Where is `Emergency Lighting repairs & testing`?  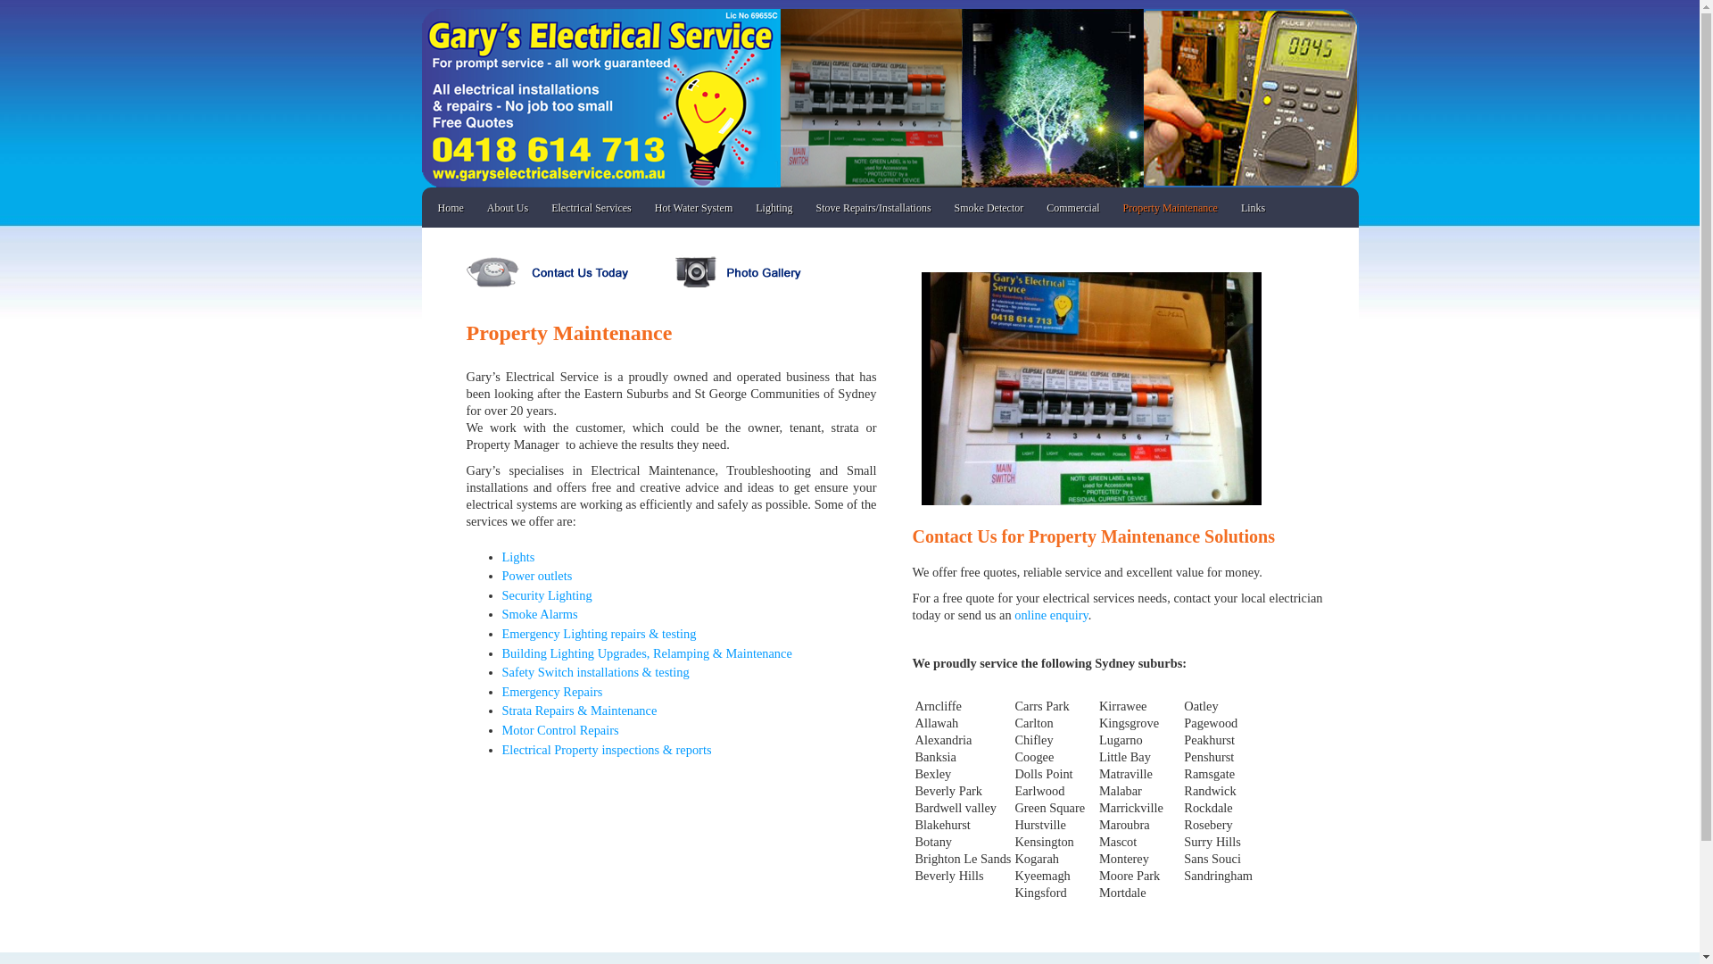
Emergency Lighting repairs & testing is located at coordinates (599, 634).